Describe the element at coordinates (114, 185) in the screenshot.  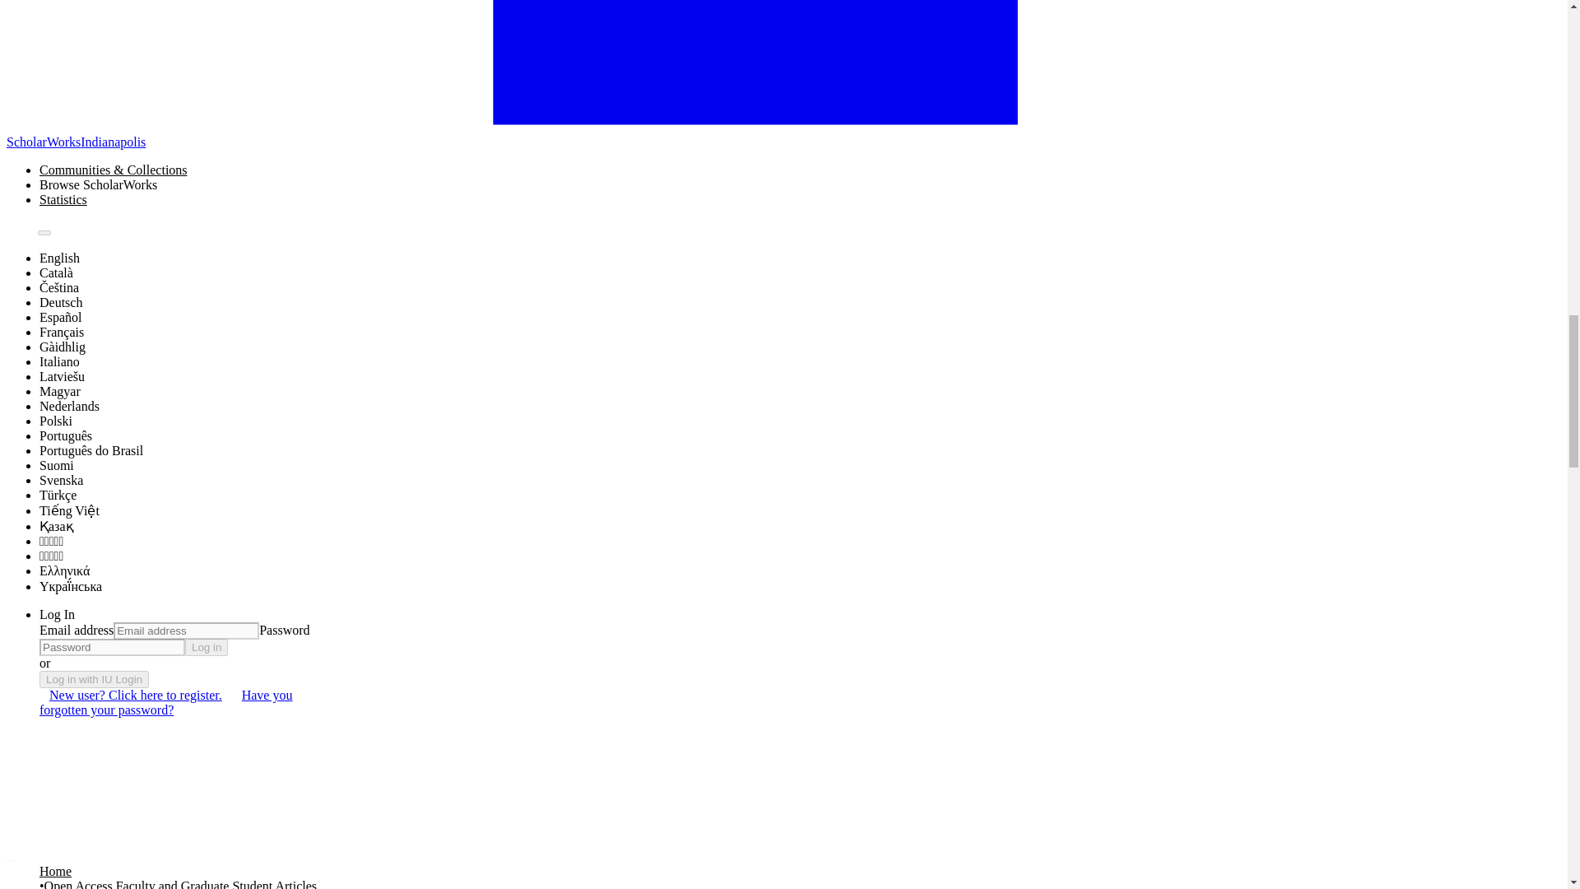
I see `Browse ScholarWorks` at that location.